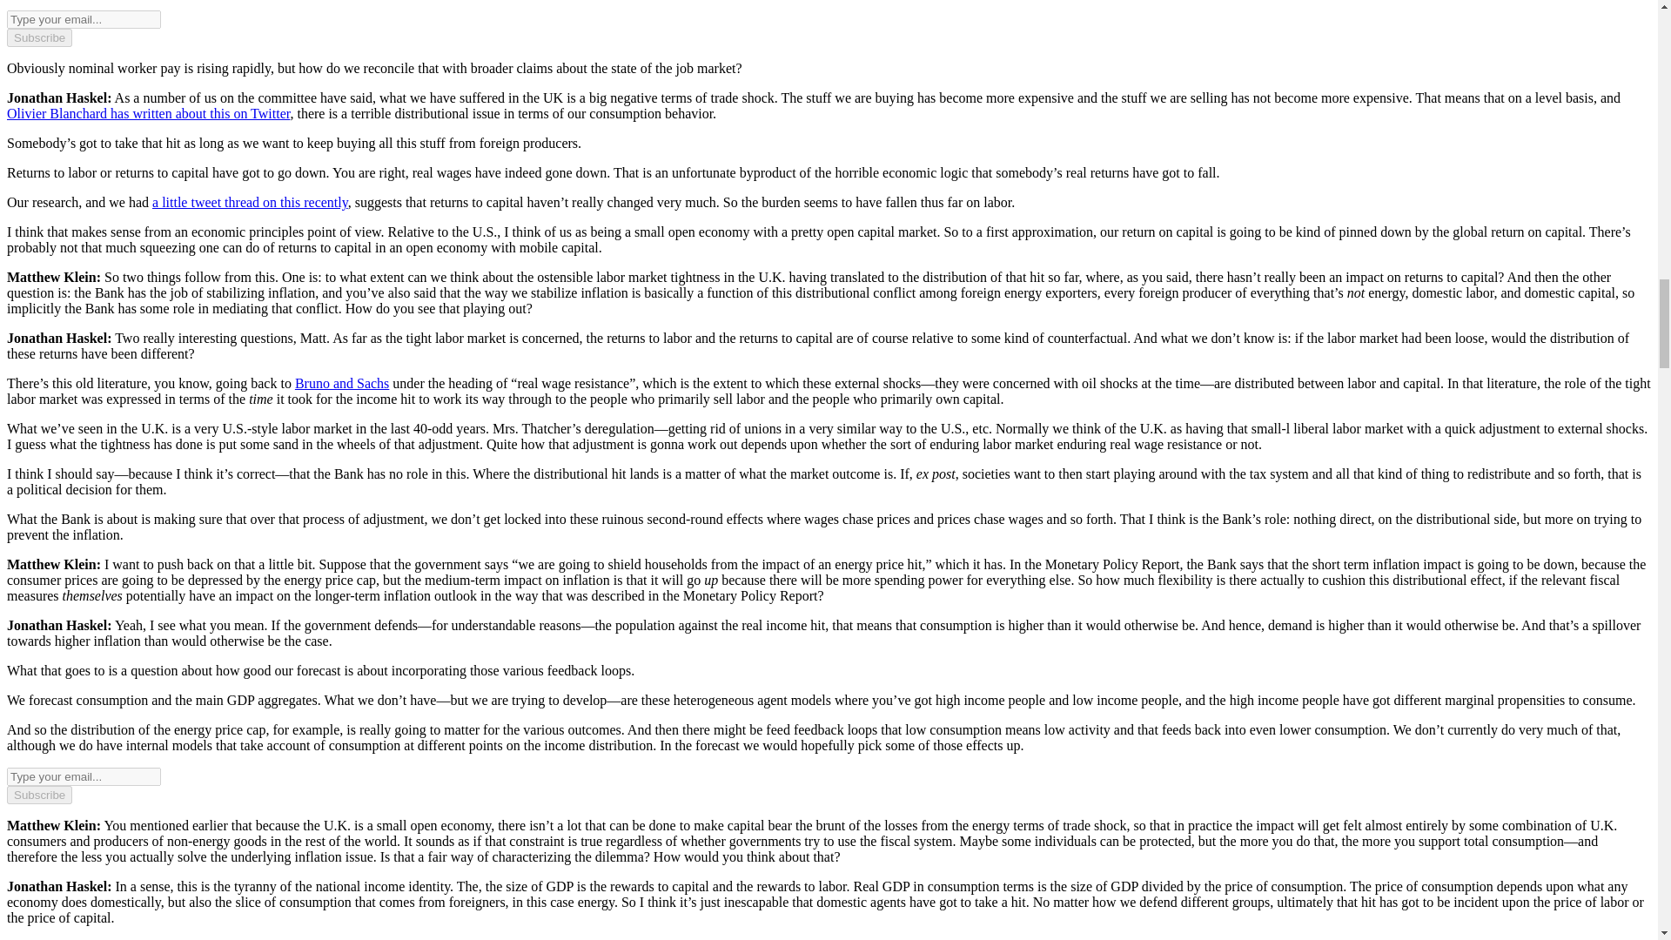 This screenshot has height=940, width=1671. I want to click on Olivier Blanchard has written about this on Twitter, so click(148, 113).